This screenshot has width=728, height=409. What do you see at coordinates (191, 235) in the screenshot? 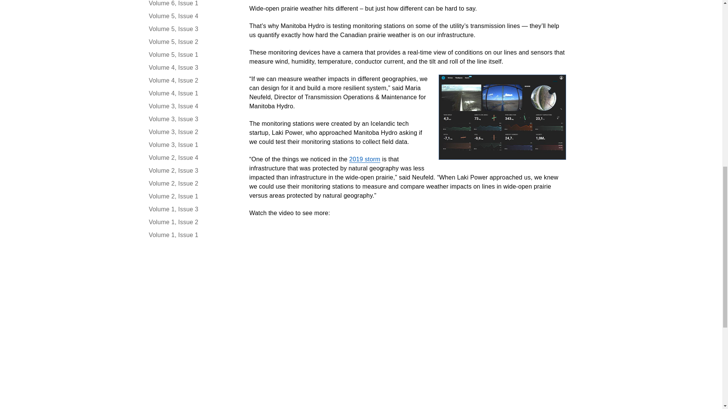
I see `Volume 1, Issue 1` at bounding box center [191, 235].